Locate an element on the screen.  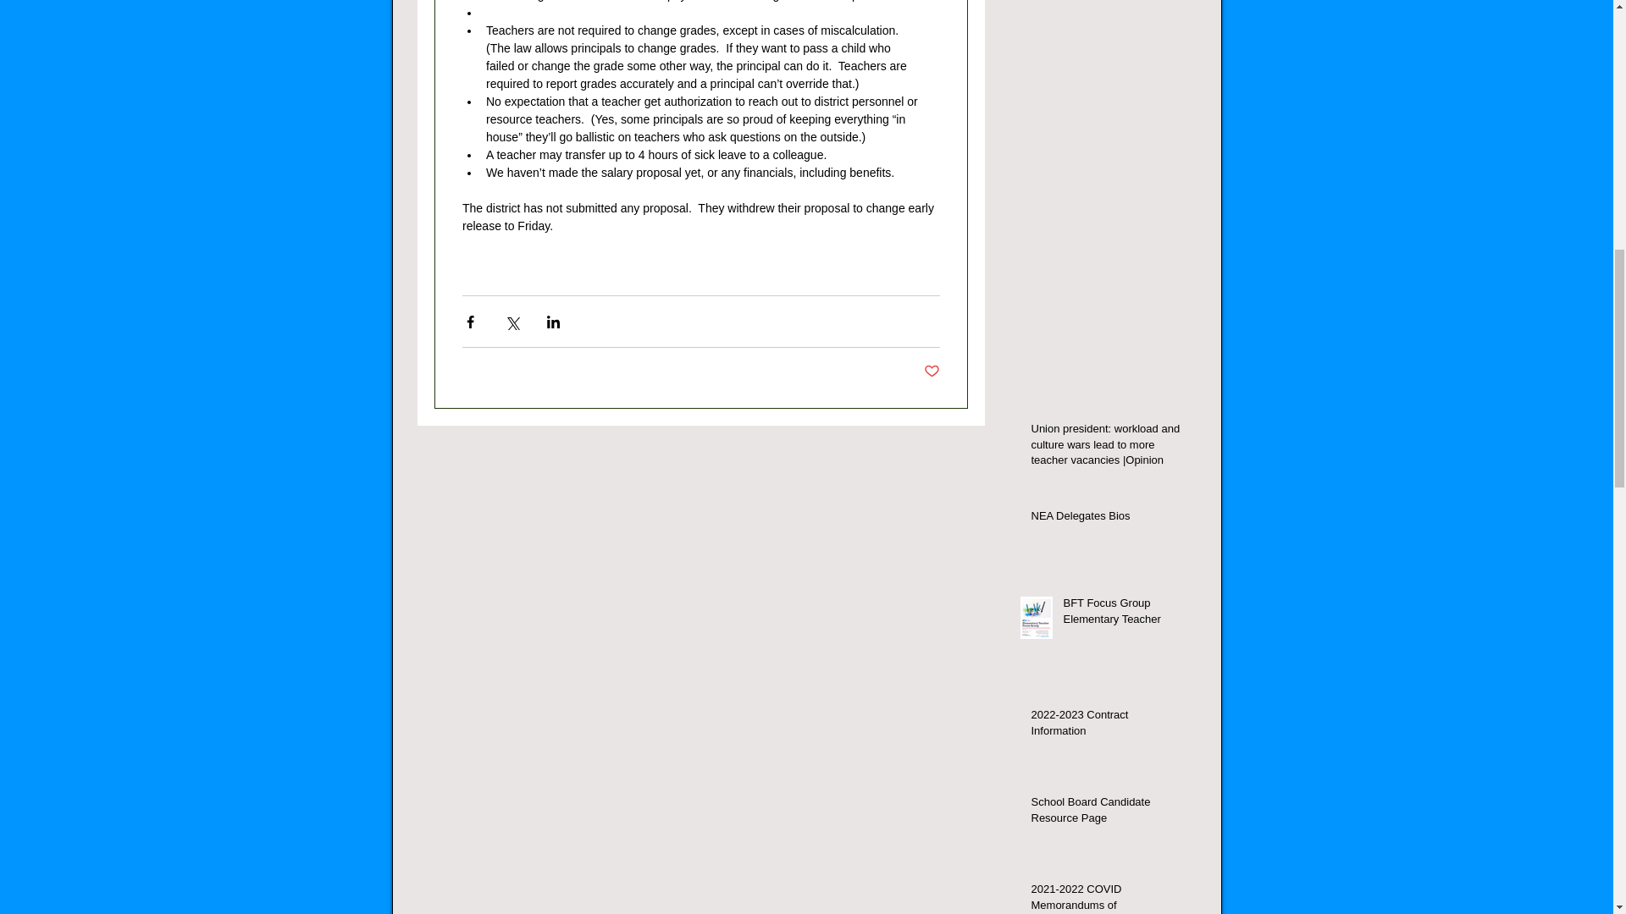
School Board Candidate Resource Page is located at coordinates (1108, 812).